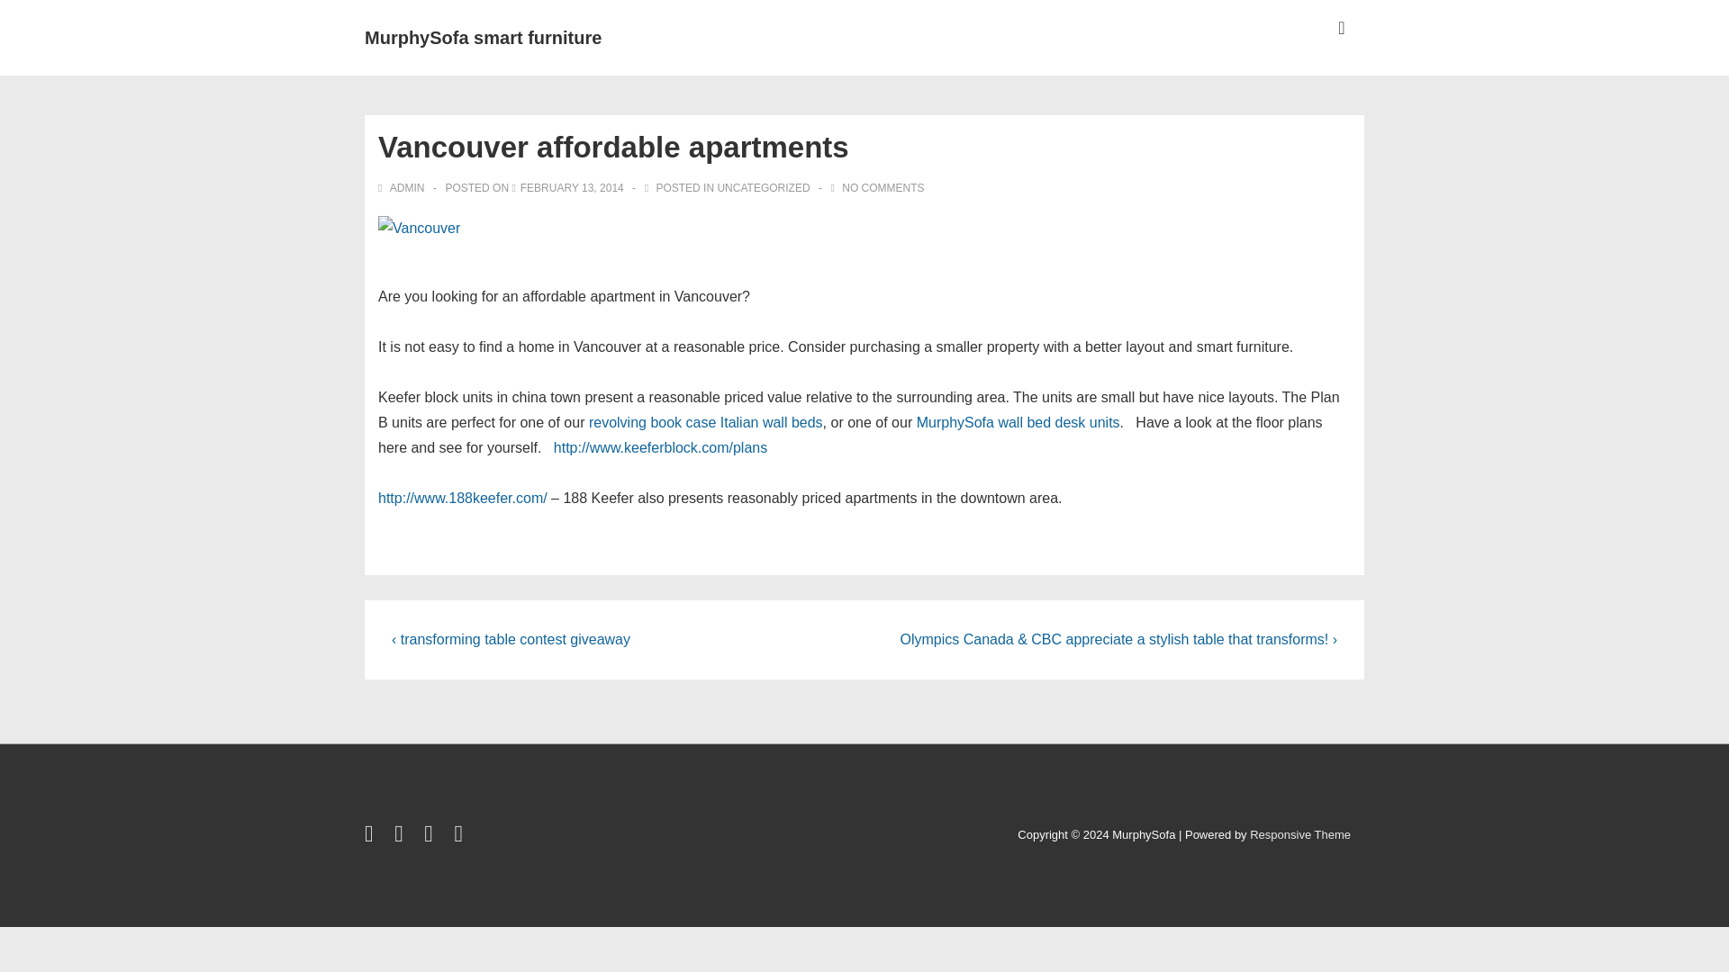  I want to click on ADMIN, so click(403, 187).